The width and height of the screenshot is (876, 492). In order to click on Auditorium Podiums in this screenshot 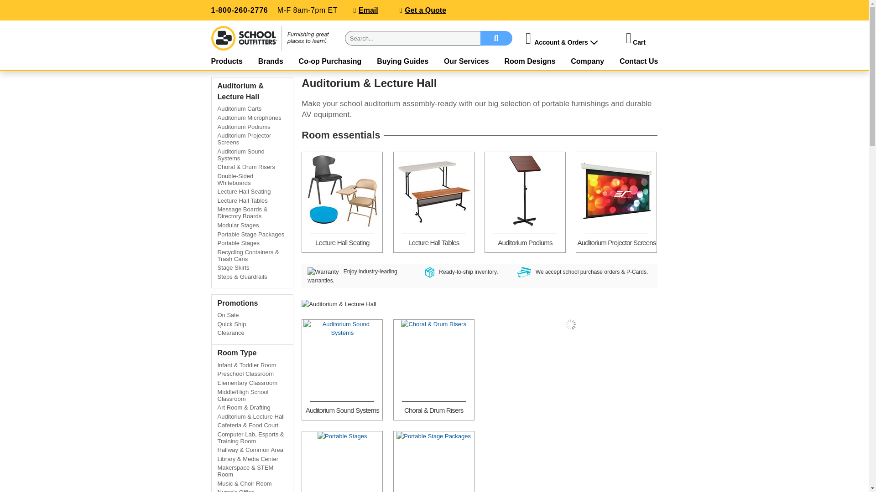, I will do `click(525, 190)`.